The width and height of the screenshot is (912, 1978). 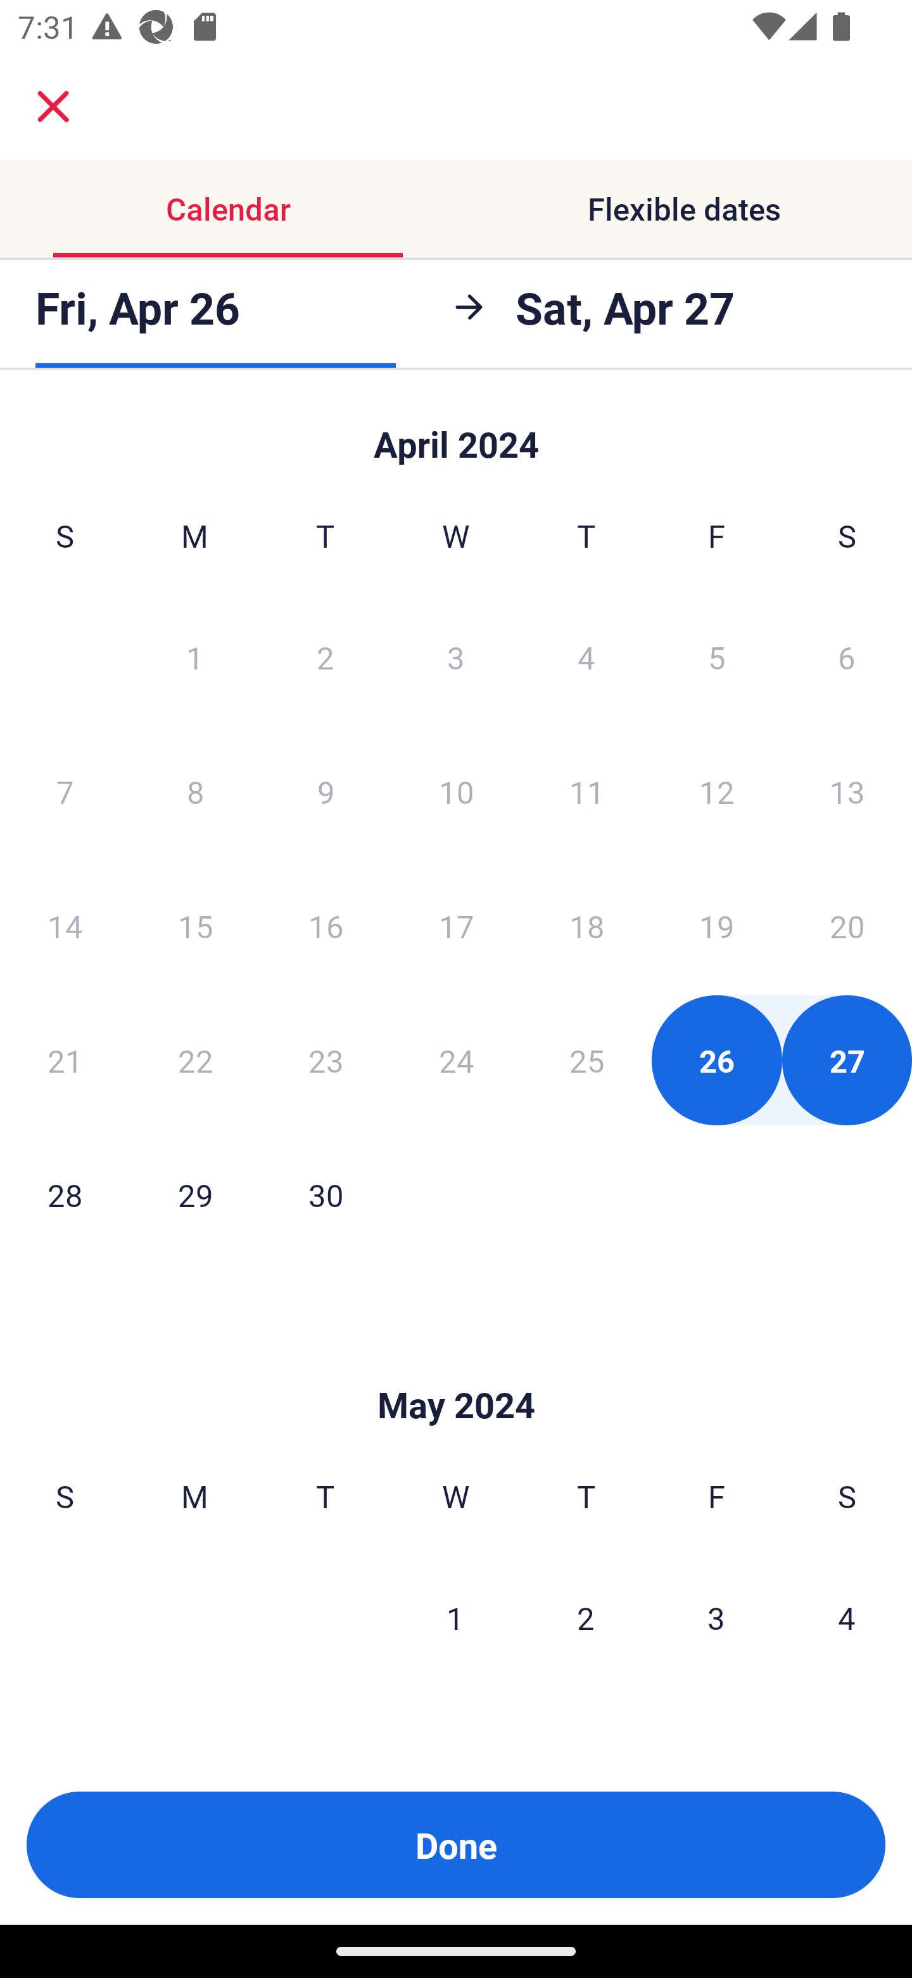 What do you see at coordinates (455, 1618) in the screenshot?
I see `1 Wednesday, May 1, 2024` at bounding box center [455, 1618].